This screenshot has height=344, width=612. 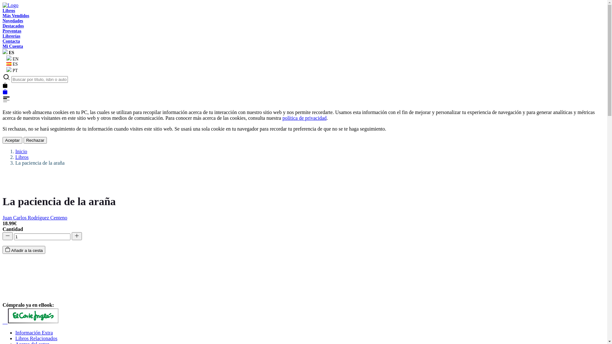 What do you see at coordinates (13, 26) in the screenshot?
I see `Destacados` at bounding box center [13, 26].